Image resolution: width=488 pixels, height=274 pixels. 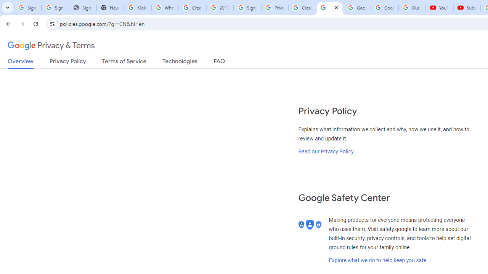 I want to click on Google Account, so click(x=384, y=8).